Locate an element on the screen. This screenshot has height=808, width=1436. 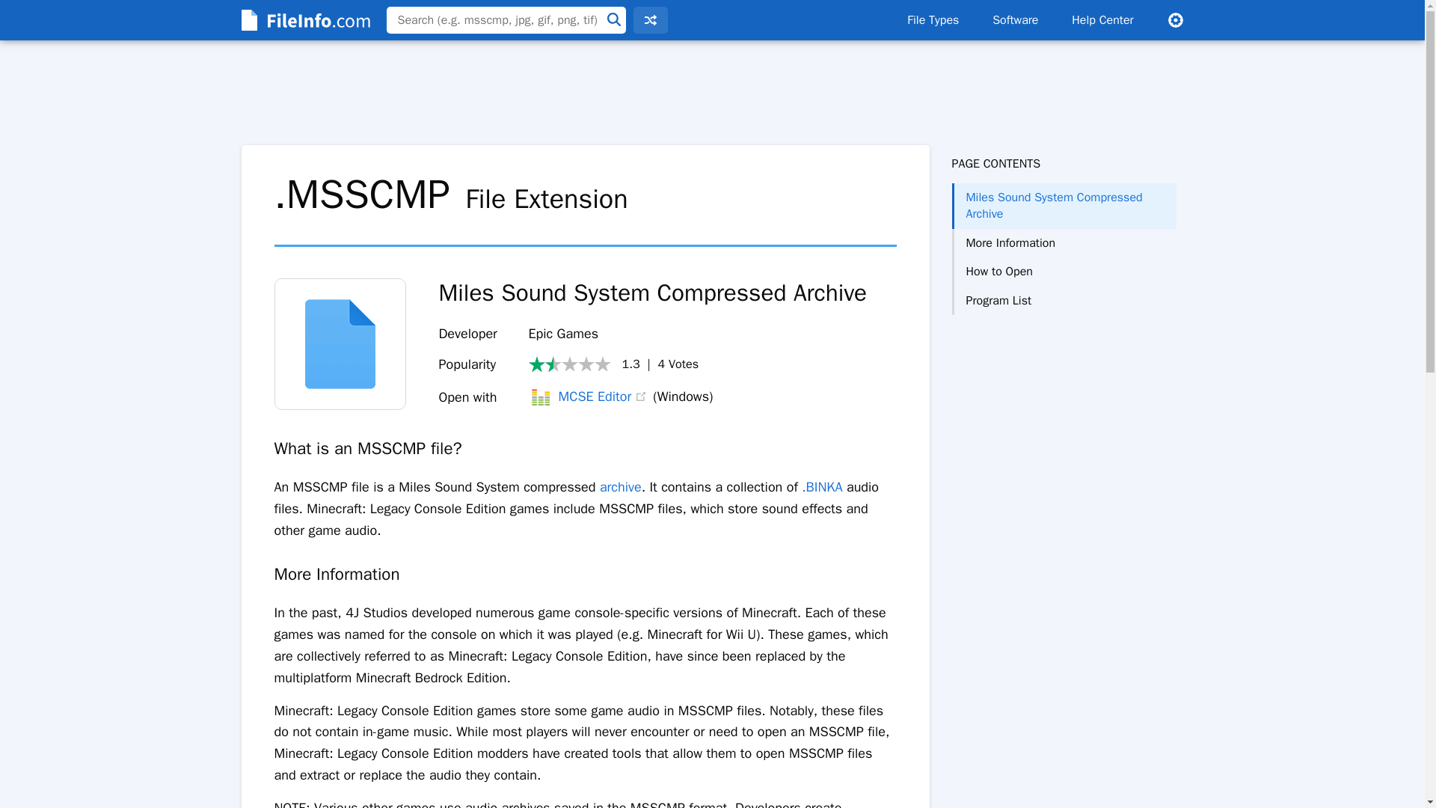
Help Center is located at coordinates (1102, 20).